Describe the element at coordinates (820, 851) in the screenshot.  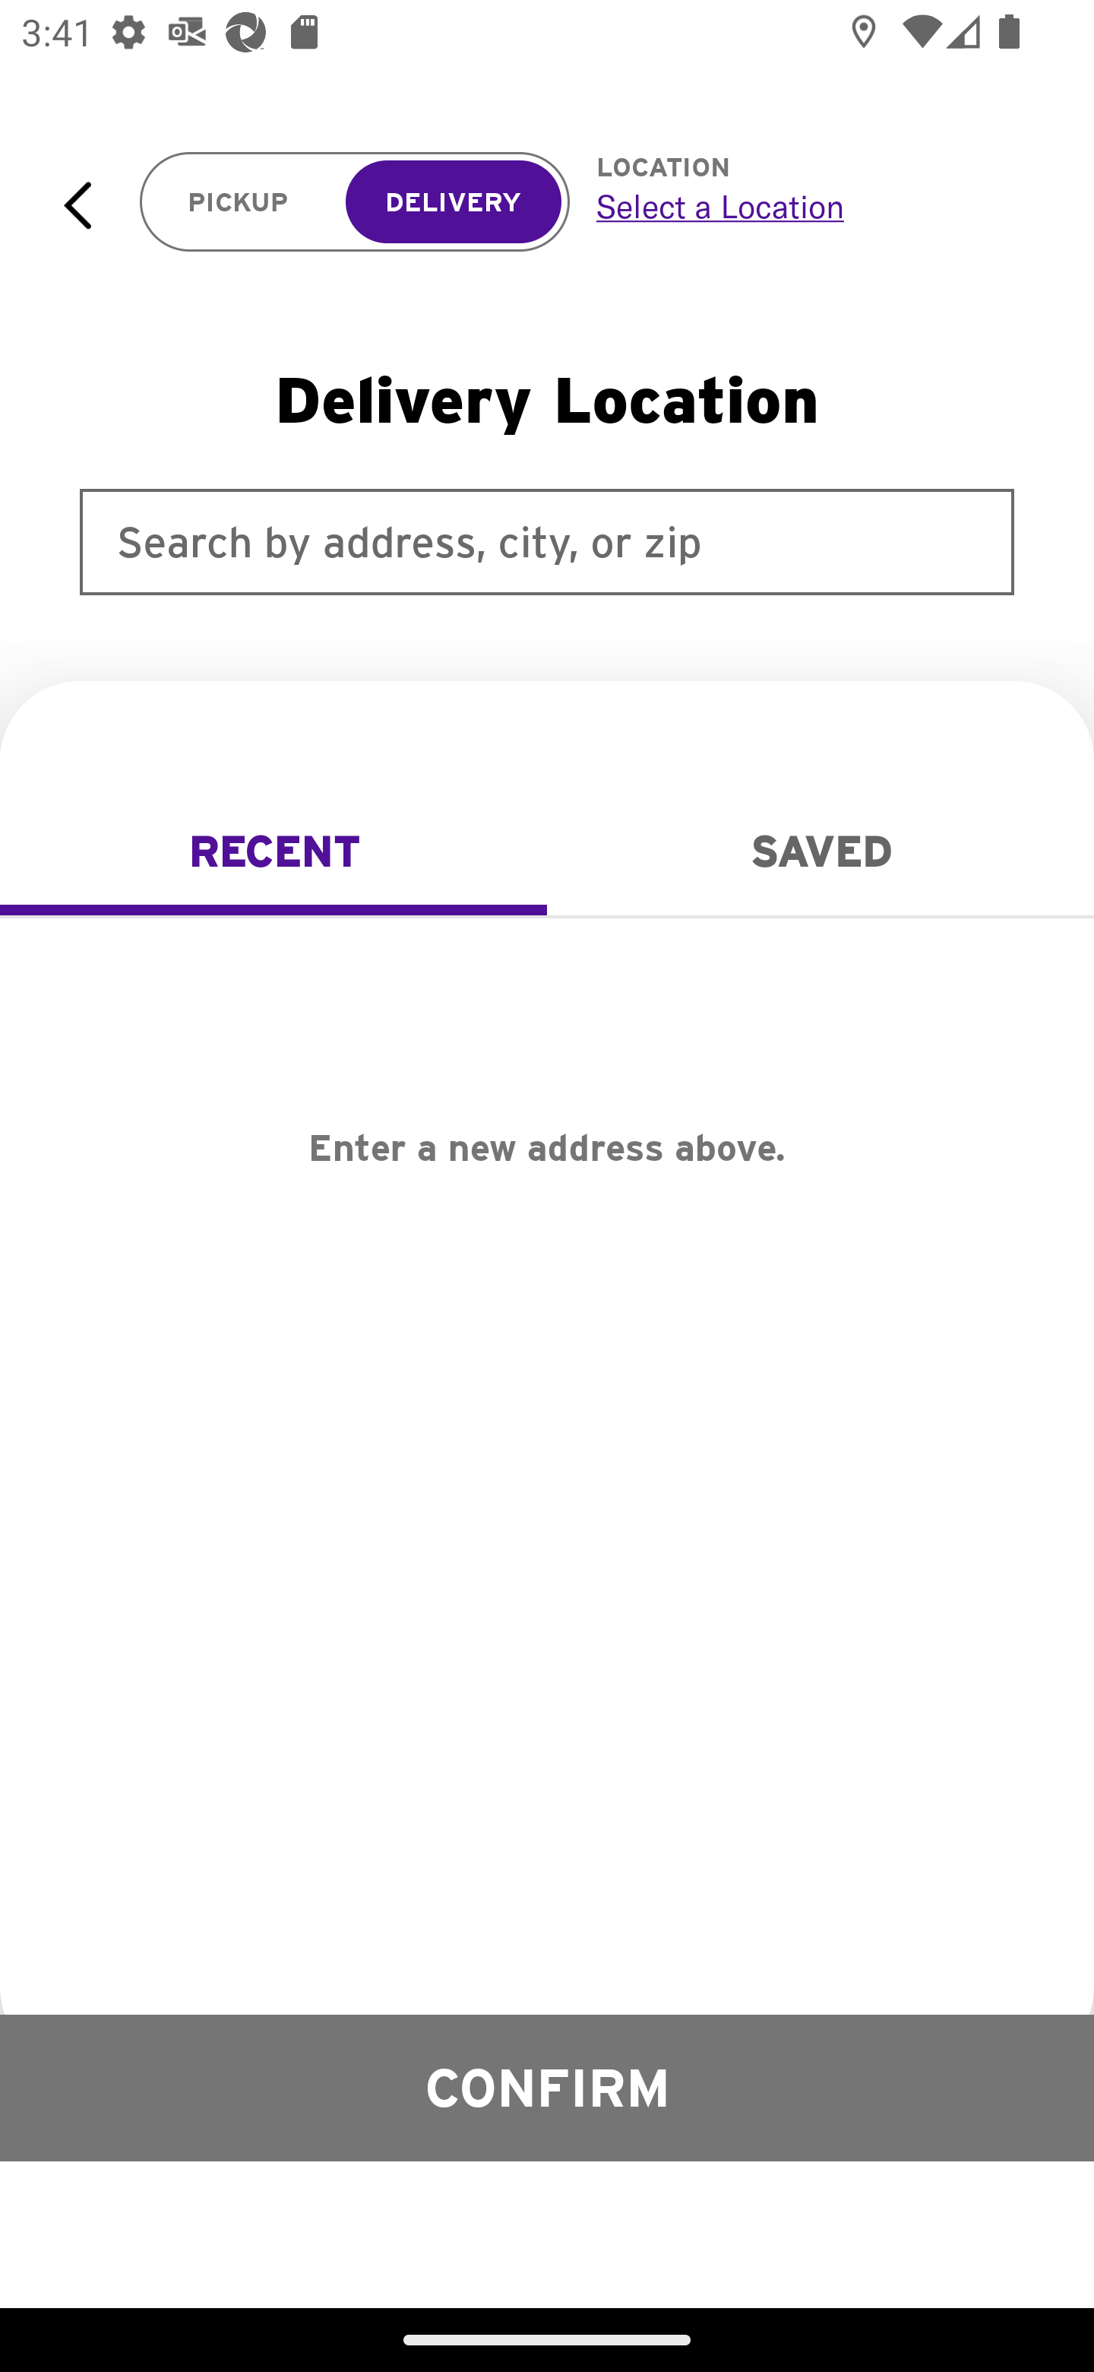
I see `Saved SAVED` at that location.